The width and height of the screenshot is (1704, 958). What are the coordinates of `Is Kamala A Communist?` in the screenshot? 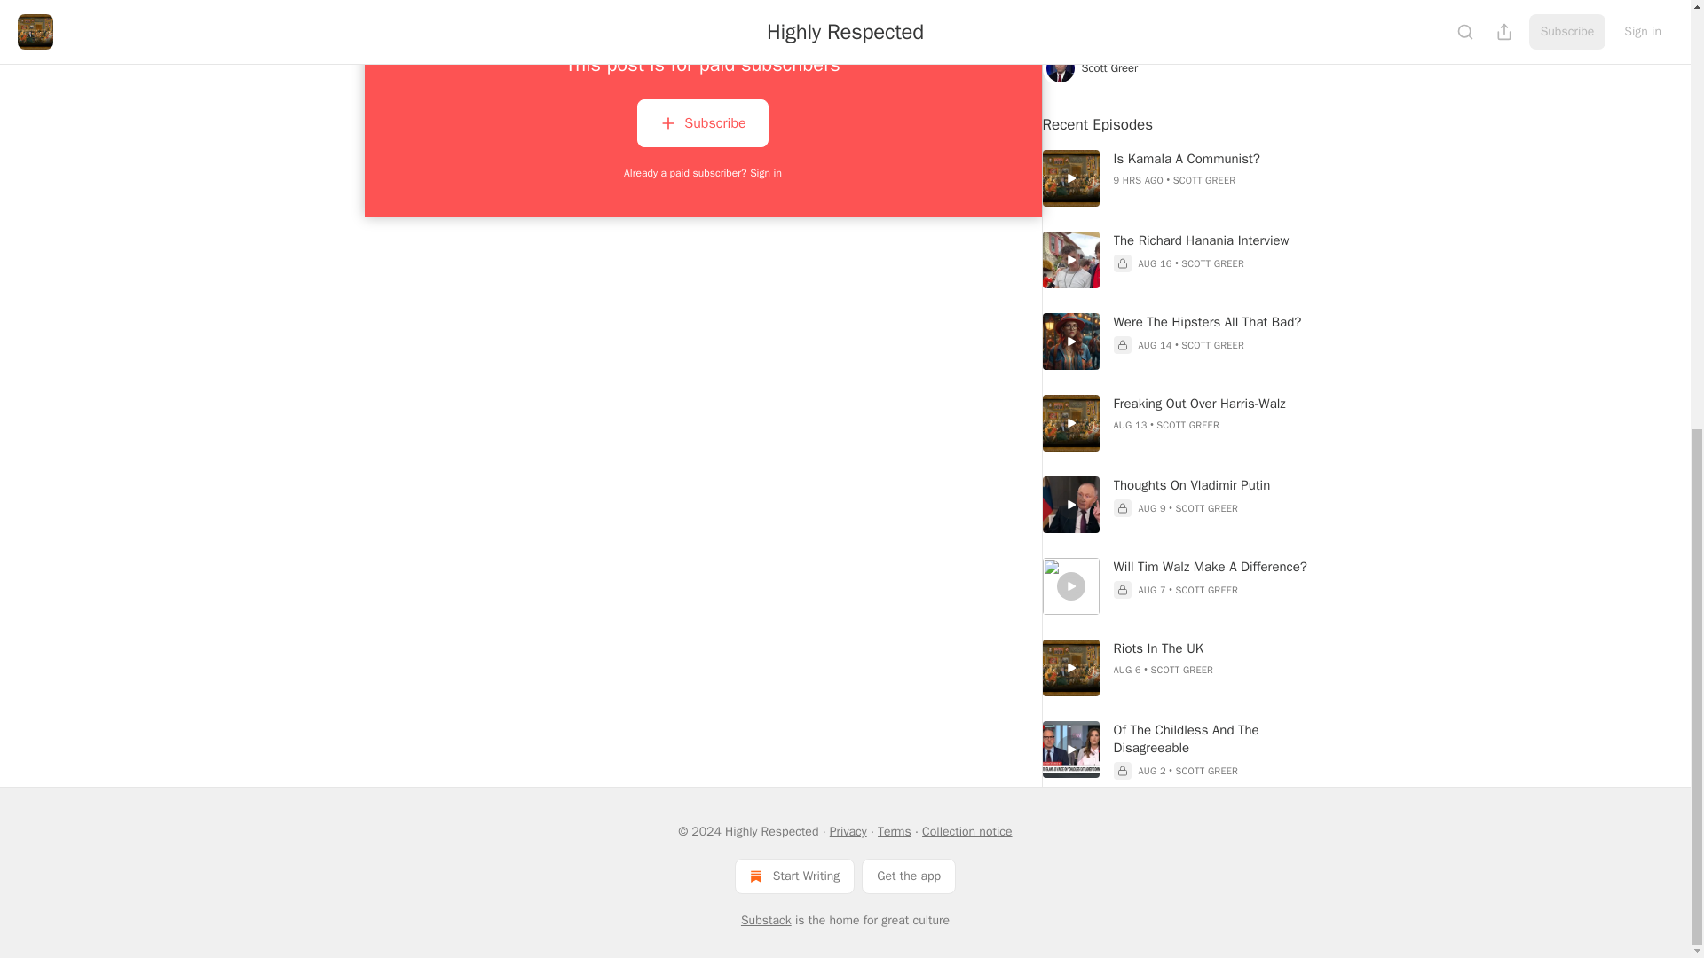 It's located at (1219, 158).